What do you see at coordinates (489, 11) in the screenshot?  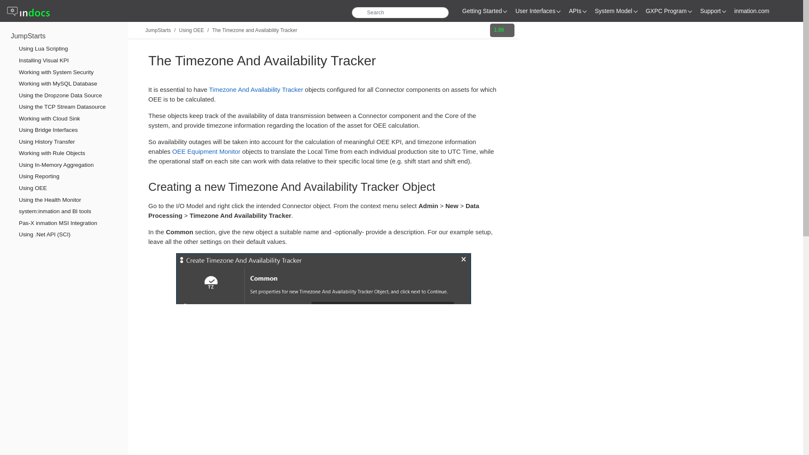 I see `Getting Started` at bounding box center [489, 11].